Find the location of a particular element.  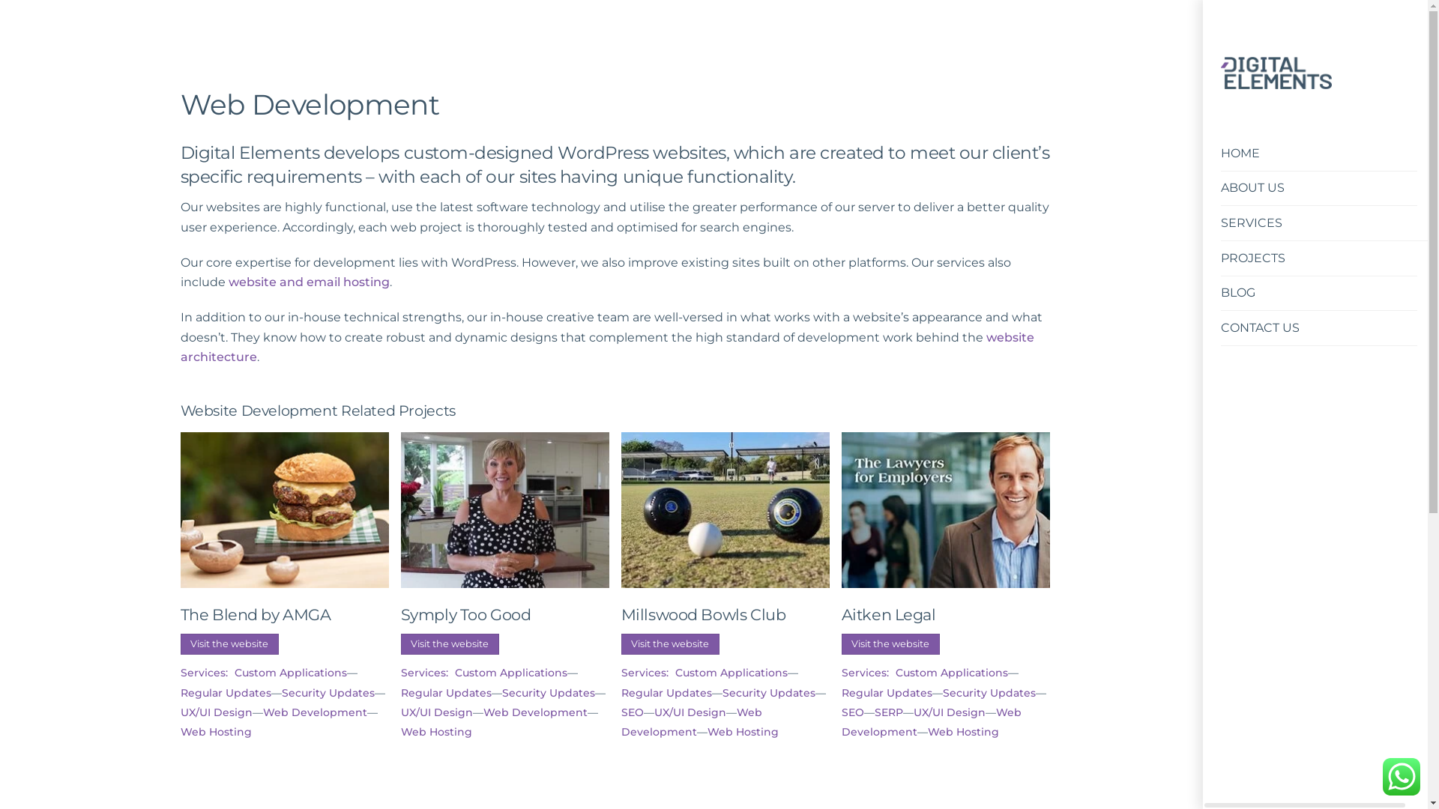

website architecture is located at coordinates (607, 348).